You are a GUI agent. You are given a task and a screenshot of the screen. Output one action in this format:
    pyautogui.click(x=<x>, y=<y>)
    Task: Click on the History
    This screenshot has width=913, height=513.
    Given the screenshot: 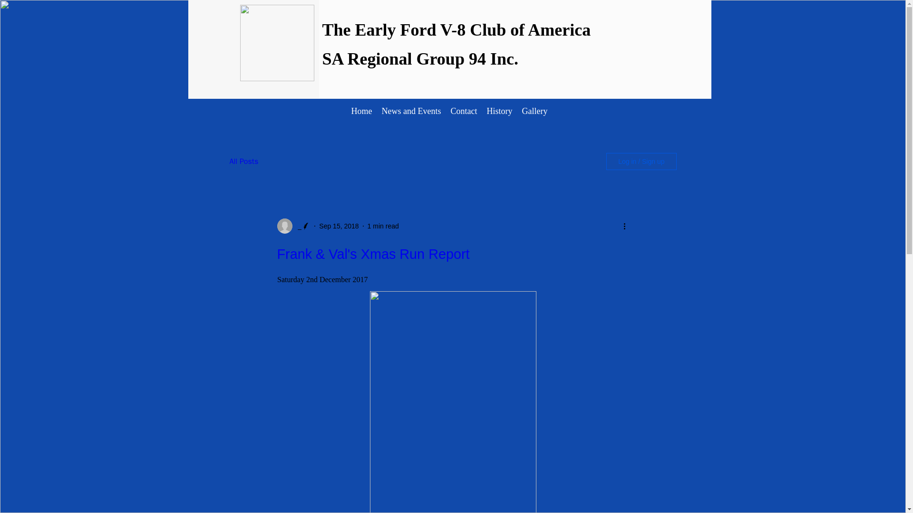 What is the action you would take?
    pyautogui.click(x=499, y=111)
    